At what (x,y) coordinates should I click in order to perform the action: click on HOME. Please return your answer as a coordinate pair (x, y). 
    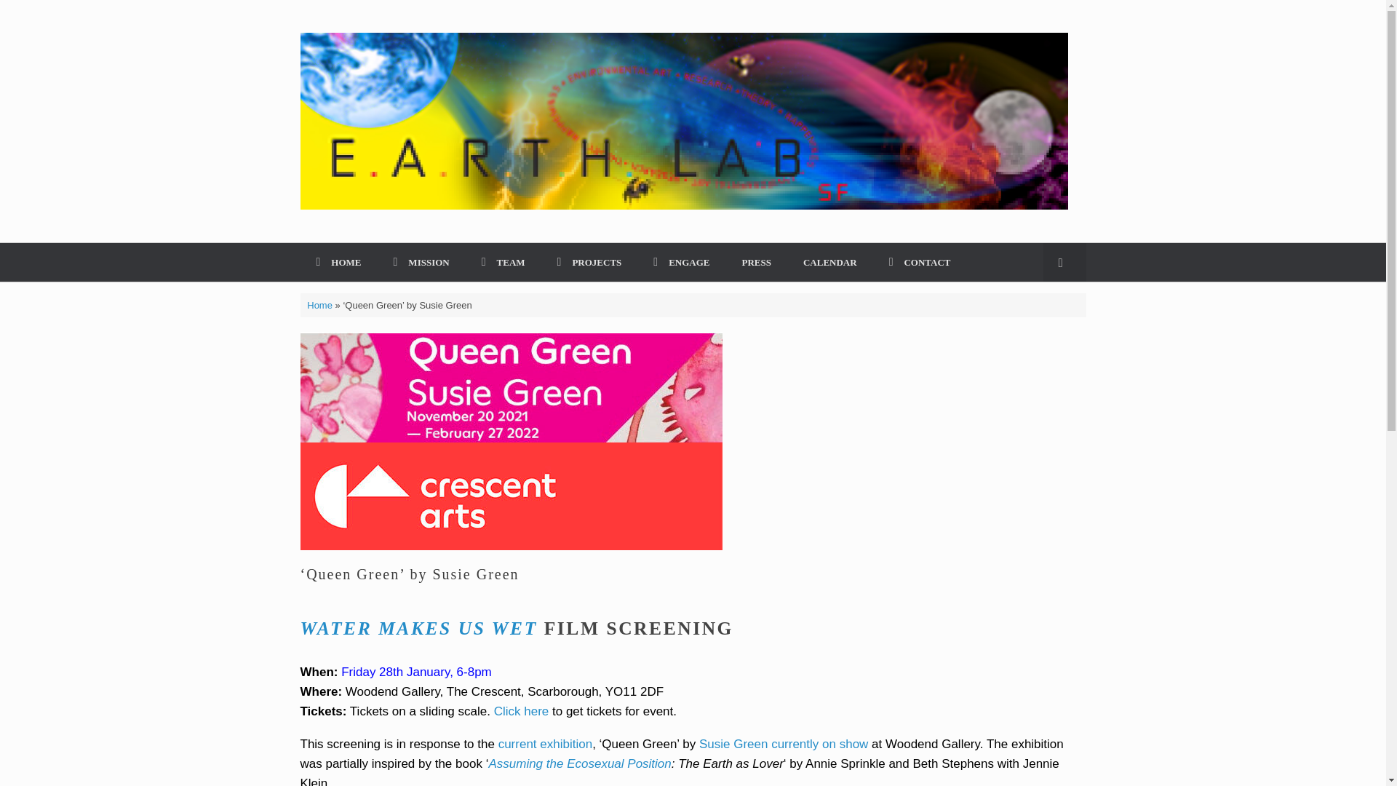
    Looking at the image, I should click on (338, 262).